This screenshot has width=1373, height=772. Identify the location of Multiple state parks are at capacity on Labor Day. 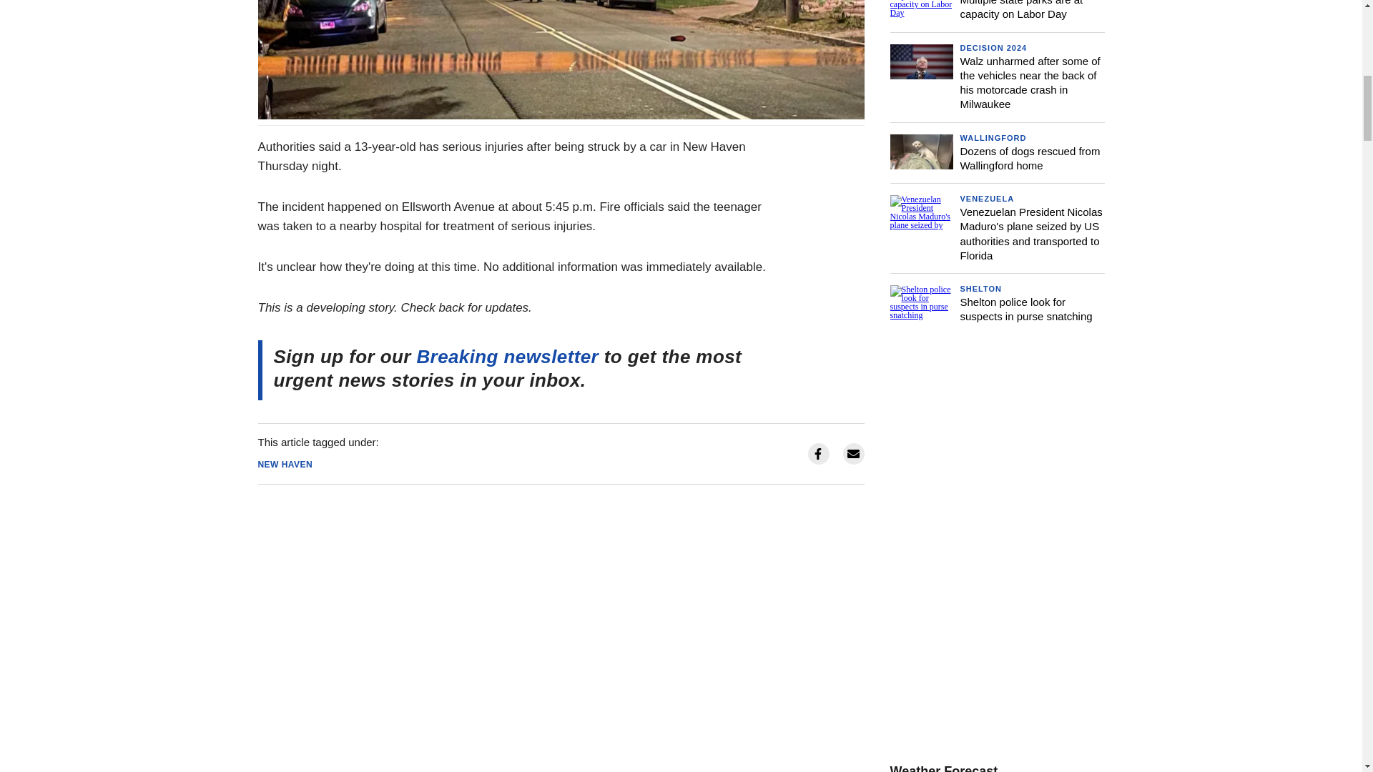
(1021, 10).